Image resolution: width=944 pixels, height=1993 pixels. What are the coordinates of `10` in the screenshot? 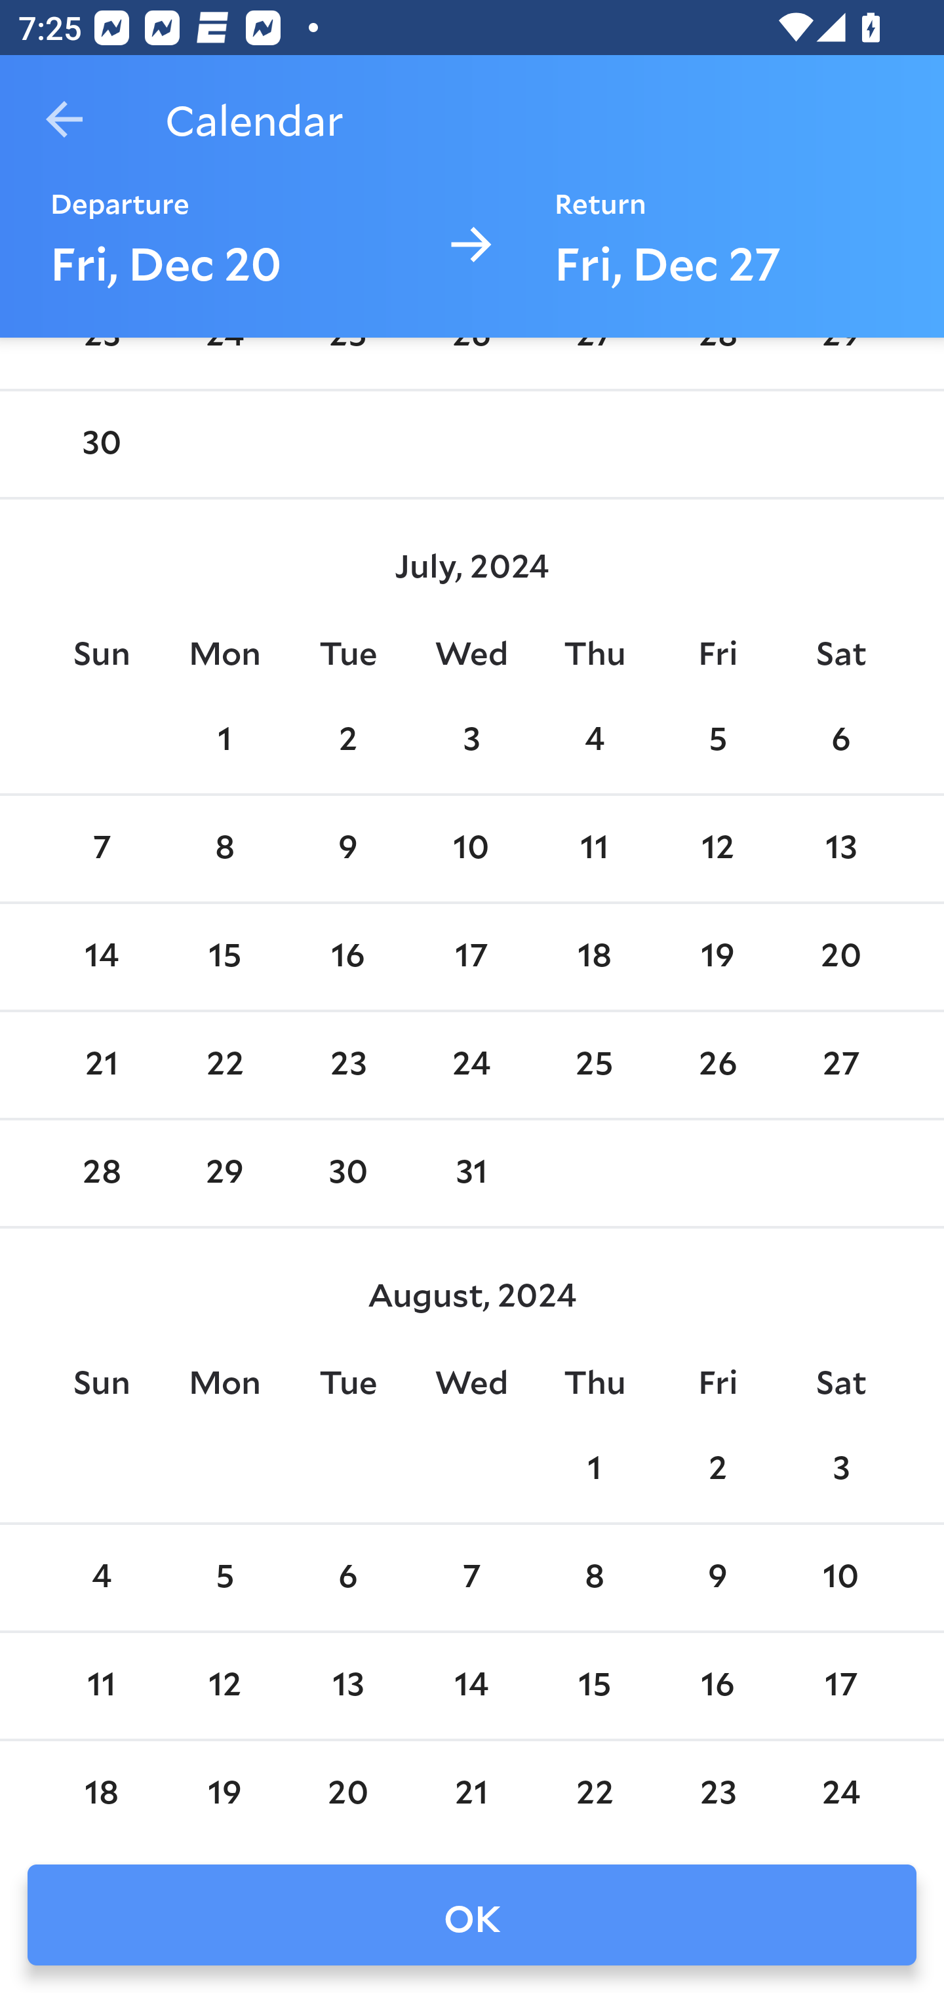 It's located at (471, 848).